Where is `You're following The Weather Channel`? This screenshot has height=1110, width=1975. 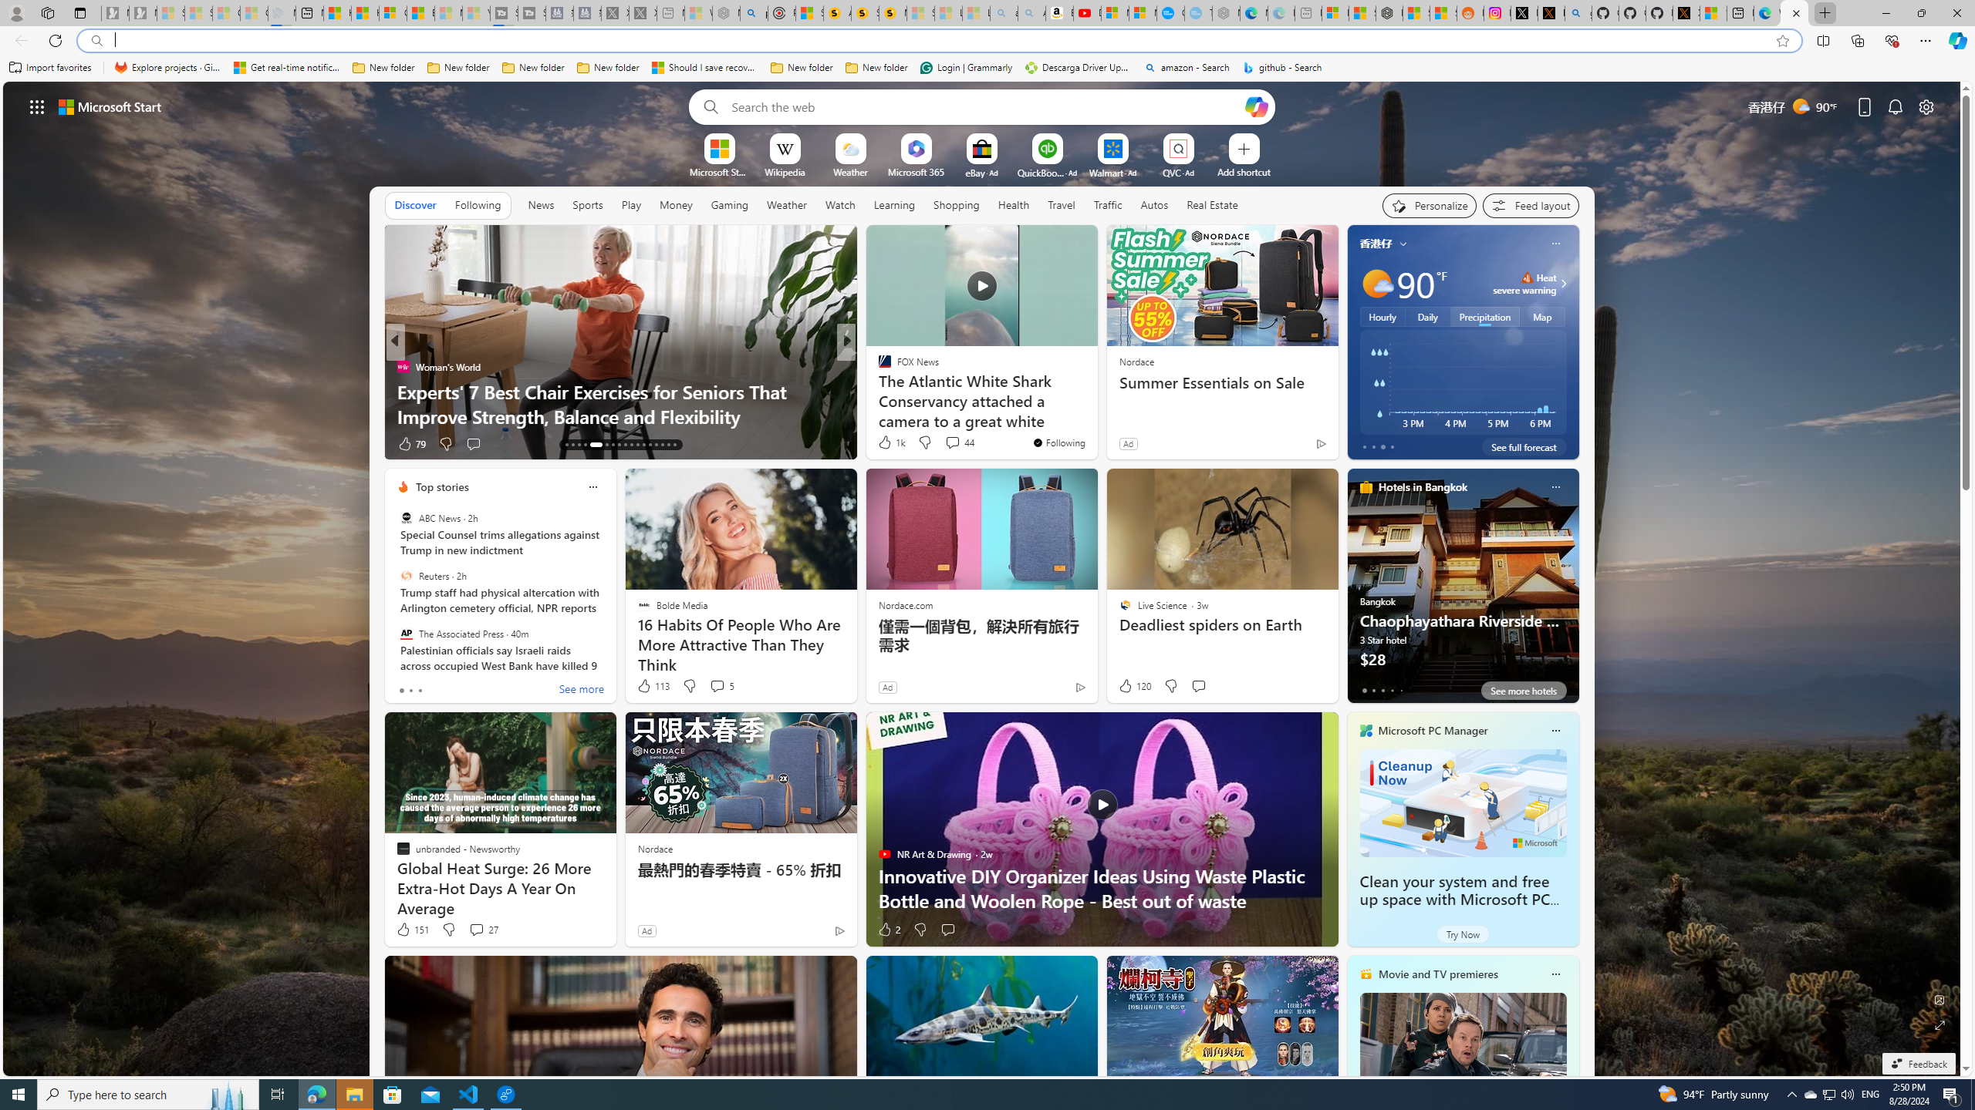
You're following The Weather Channel is located at coordinates (1288, 447).